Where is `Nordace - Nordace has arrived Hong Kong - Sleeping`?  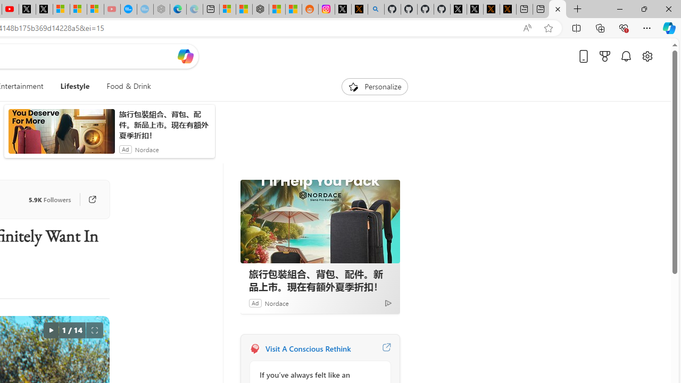 Nordace - Nordace has arrived Hong Kong - Sleeping is located at coordinates (145, 10).